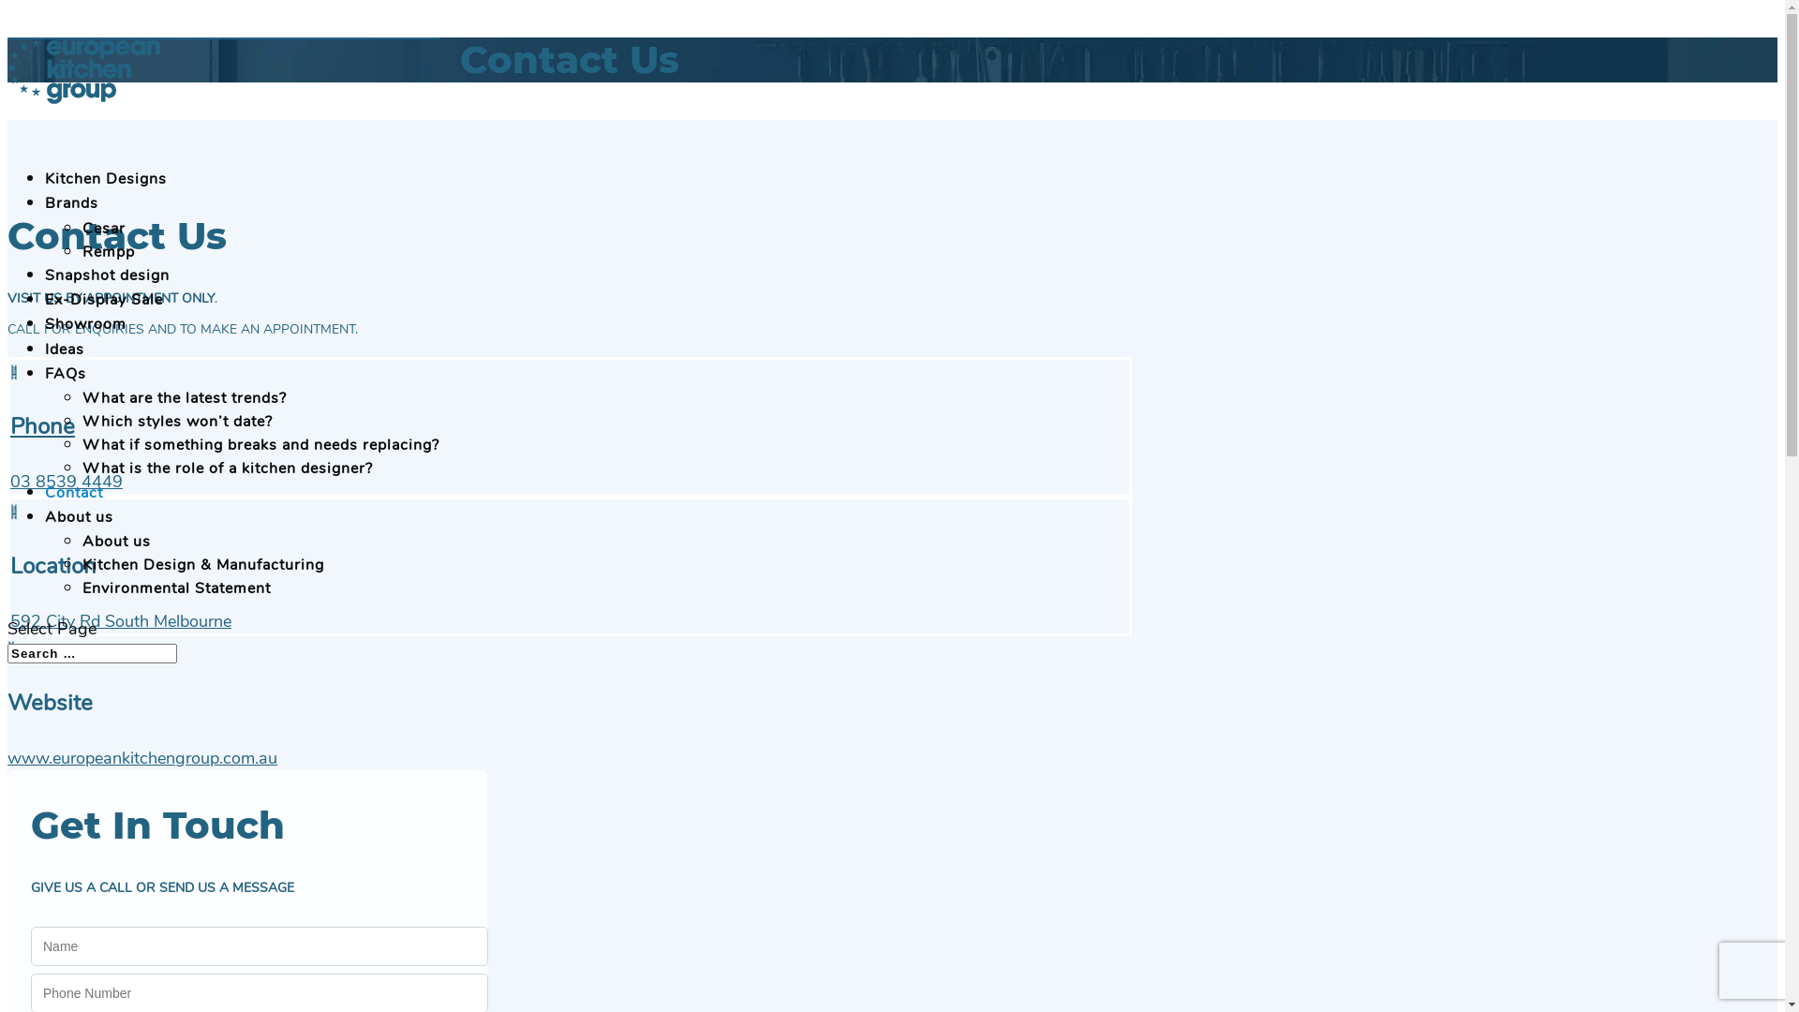  I want to click on Ex-Display Sale, so click(104, 320).